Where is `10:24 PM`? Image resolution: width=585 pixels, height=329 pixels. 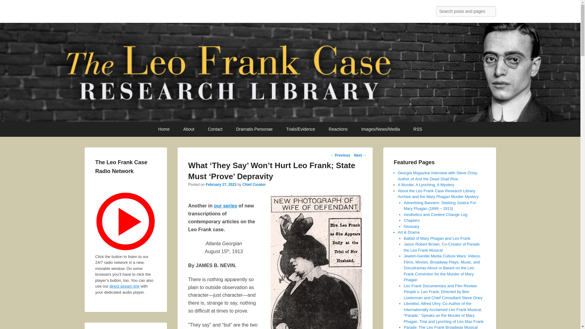
10:24 PM is located at coordinates (221, 185).